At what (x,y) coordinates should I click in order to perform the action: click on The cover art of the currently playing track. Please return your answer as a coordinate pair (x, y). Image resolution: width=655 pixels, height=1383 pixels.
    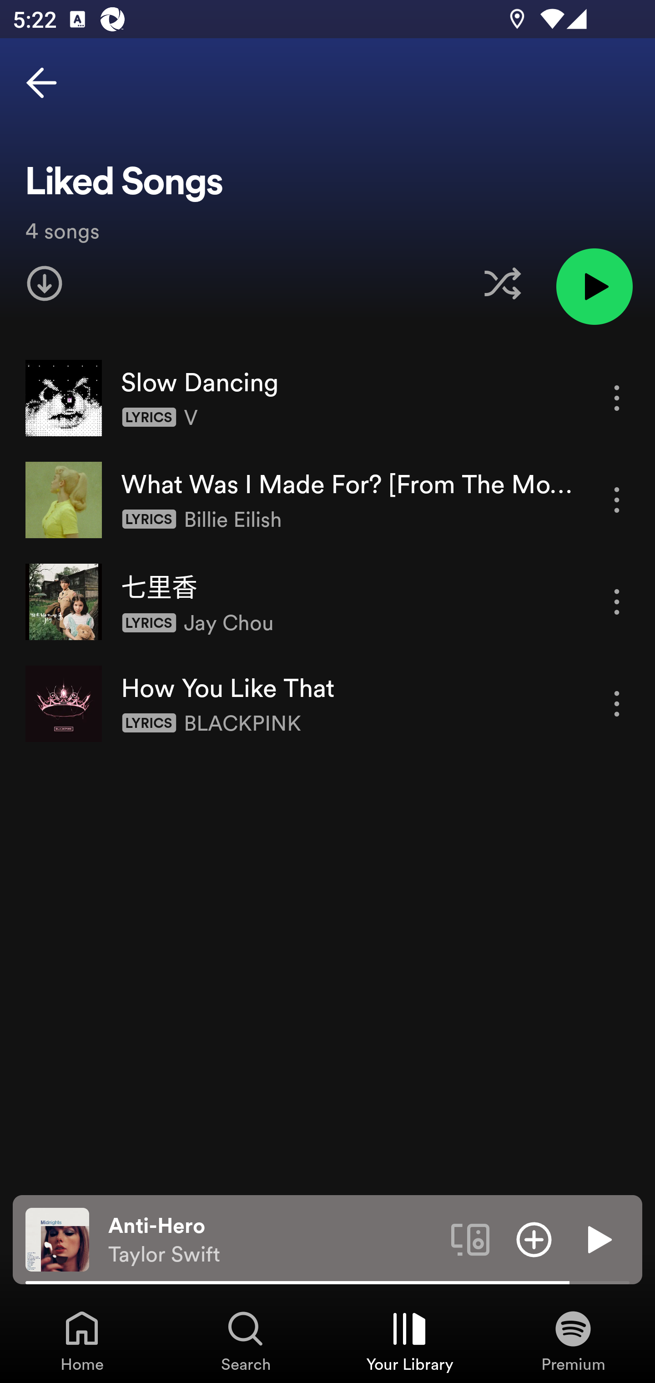
    Looking at the image, I should click on (57, 1239).